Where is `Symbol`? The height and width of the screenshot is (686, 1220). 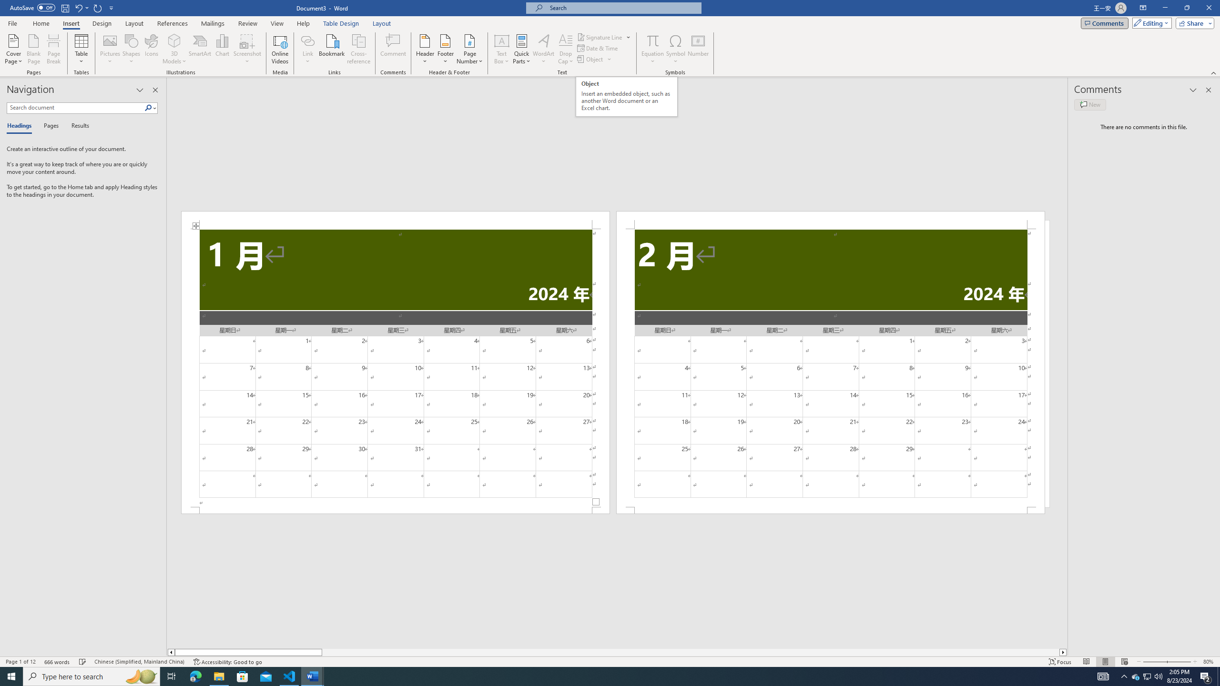 Symbol is located at coordinates (676, 49).